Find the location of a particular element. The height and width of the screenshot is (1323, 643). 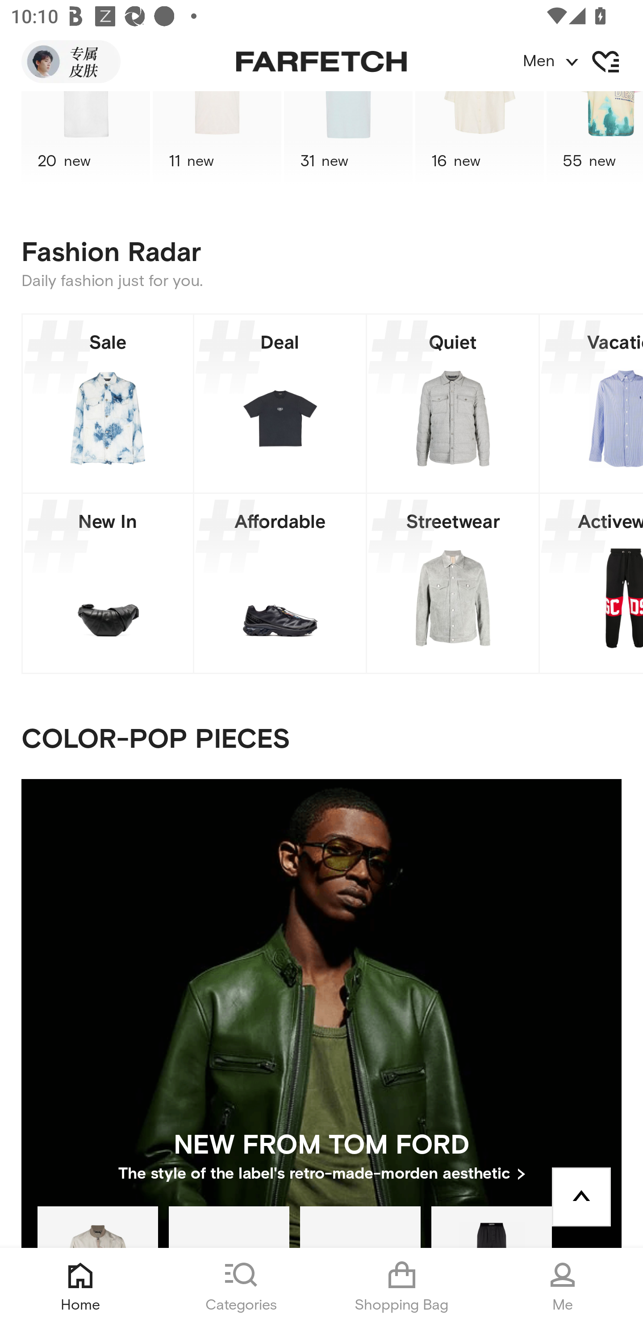

Men is located at coordinates (582, 62).